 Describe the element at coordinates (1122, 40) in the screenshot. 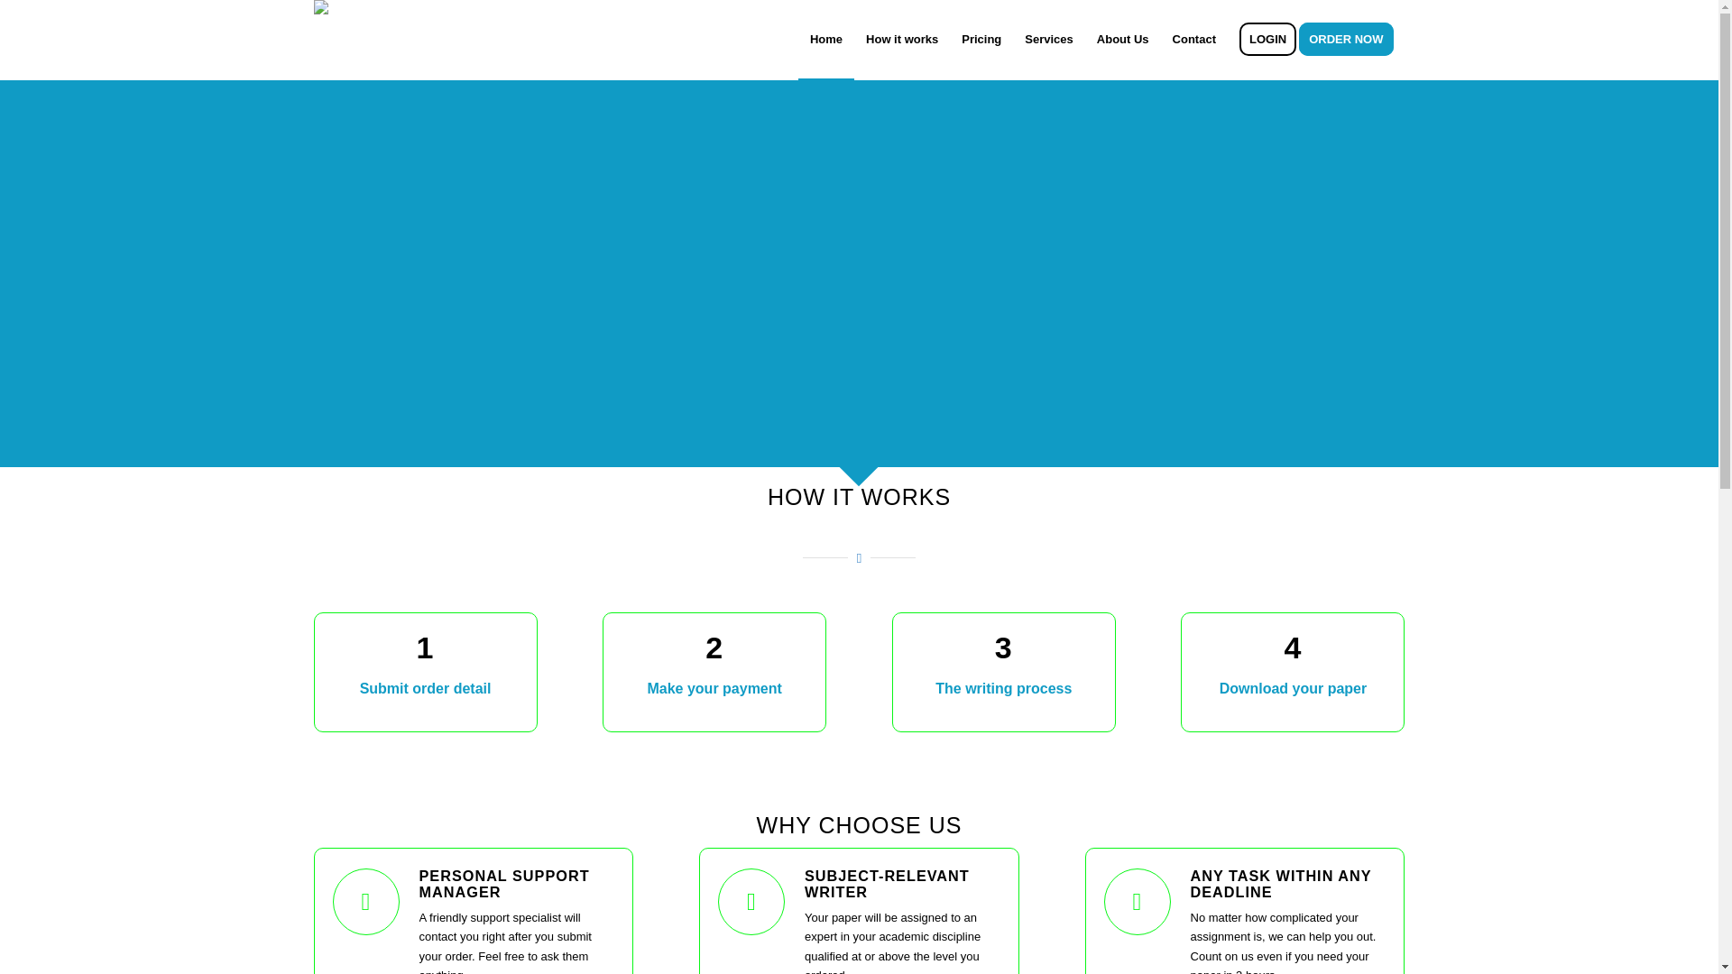

I see `About Us` at that location.